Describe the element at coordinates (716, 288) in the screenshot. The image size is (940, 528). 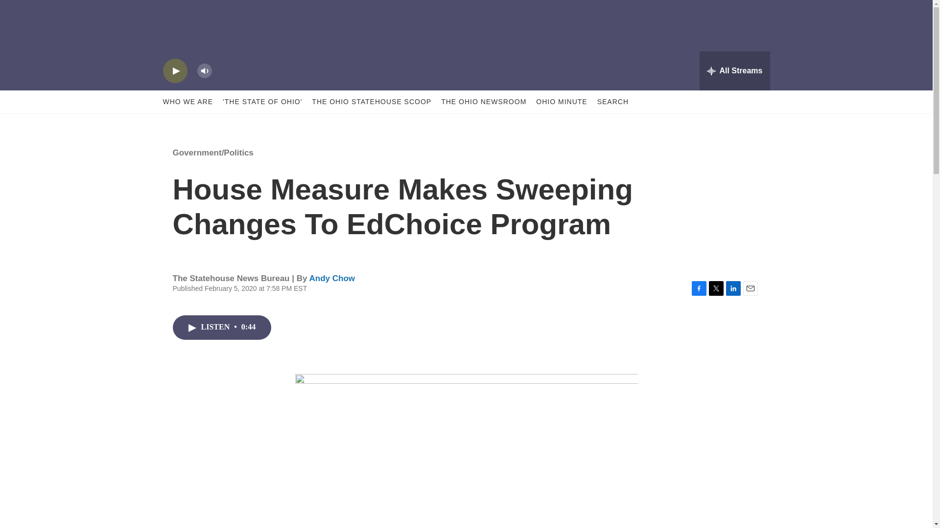
I see `Twitter` at that location.